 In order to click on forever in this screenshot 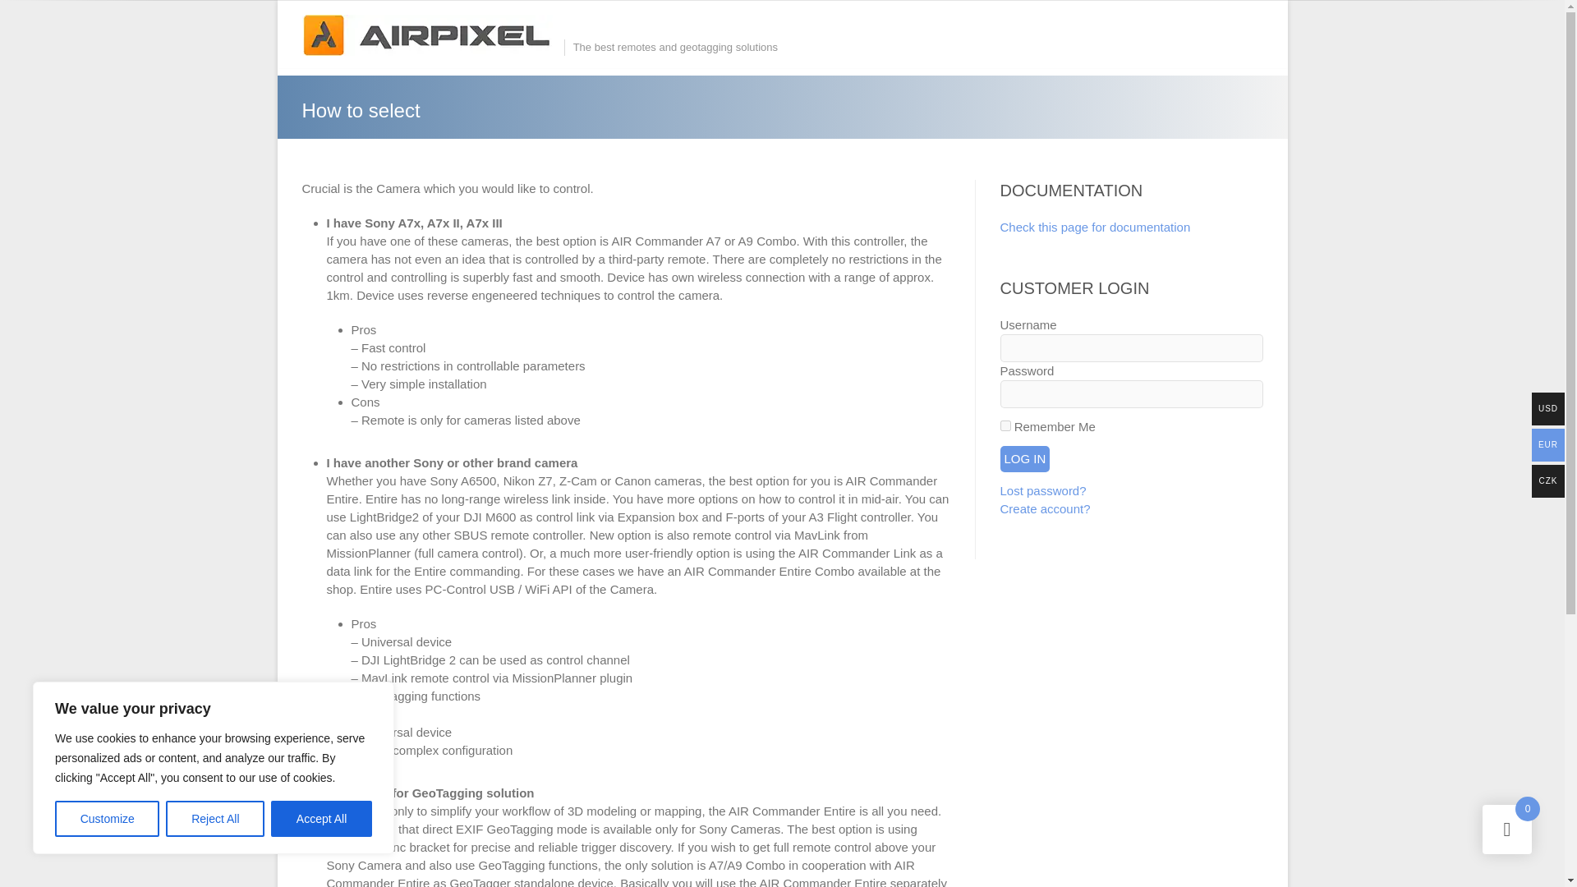, I will do `click(1005, 425)`.